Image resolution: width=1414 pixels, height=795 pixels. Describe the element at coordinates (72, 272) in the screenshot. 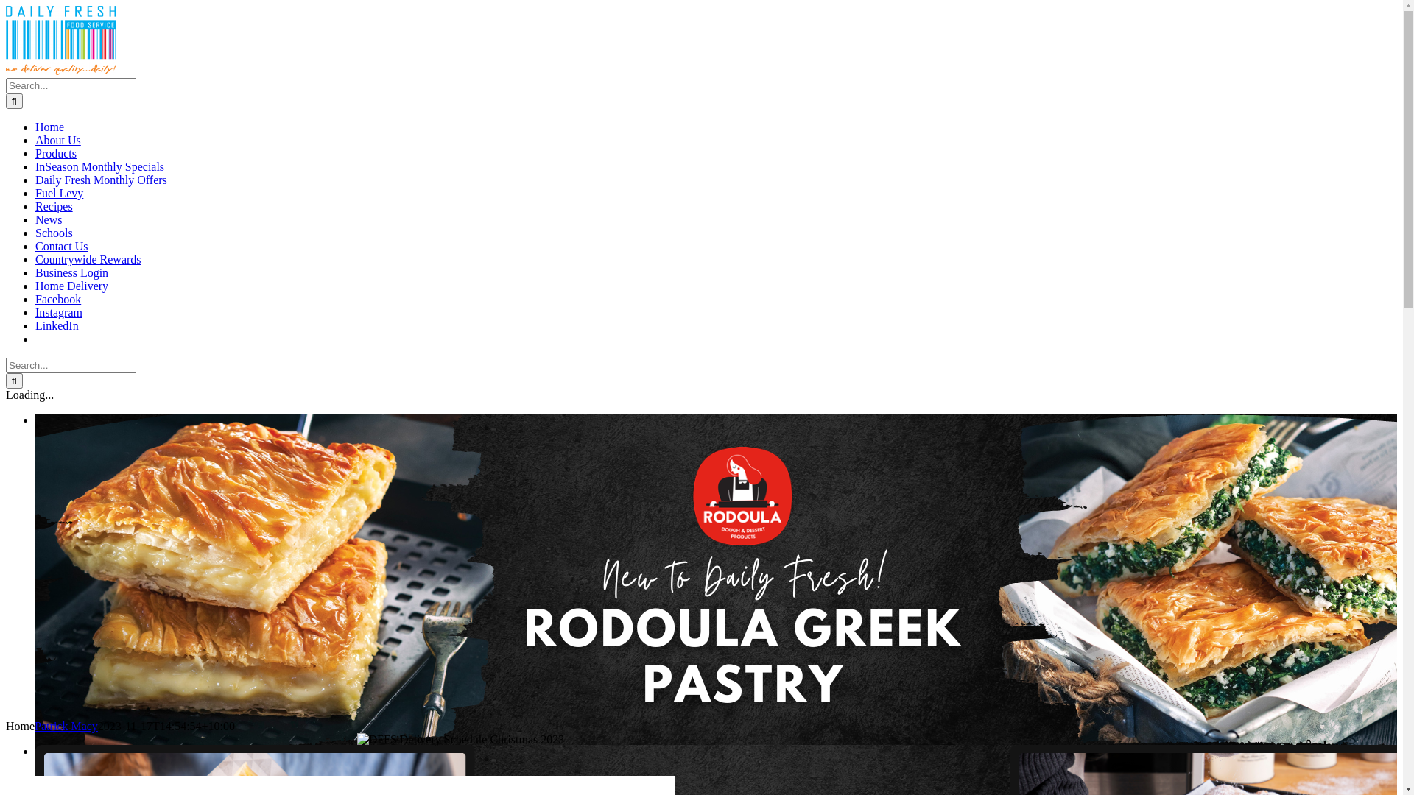

I see `Business Login` at that location.